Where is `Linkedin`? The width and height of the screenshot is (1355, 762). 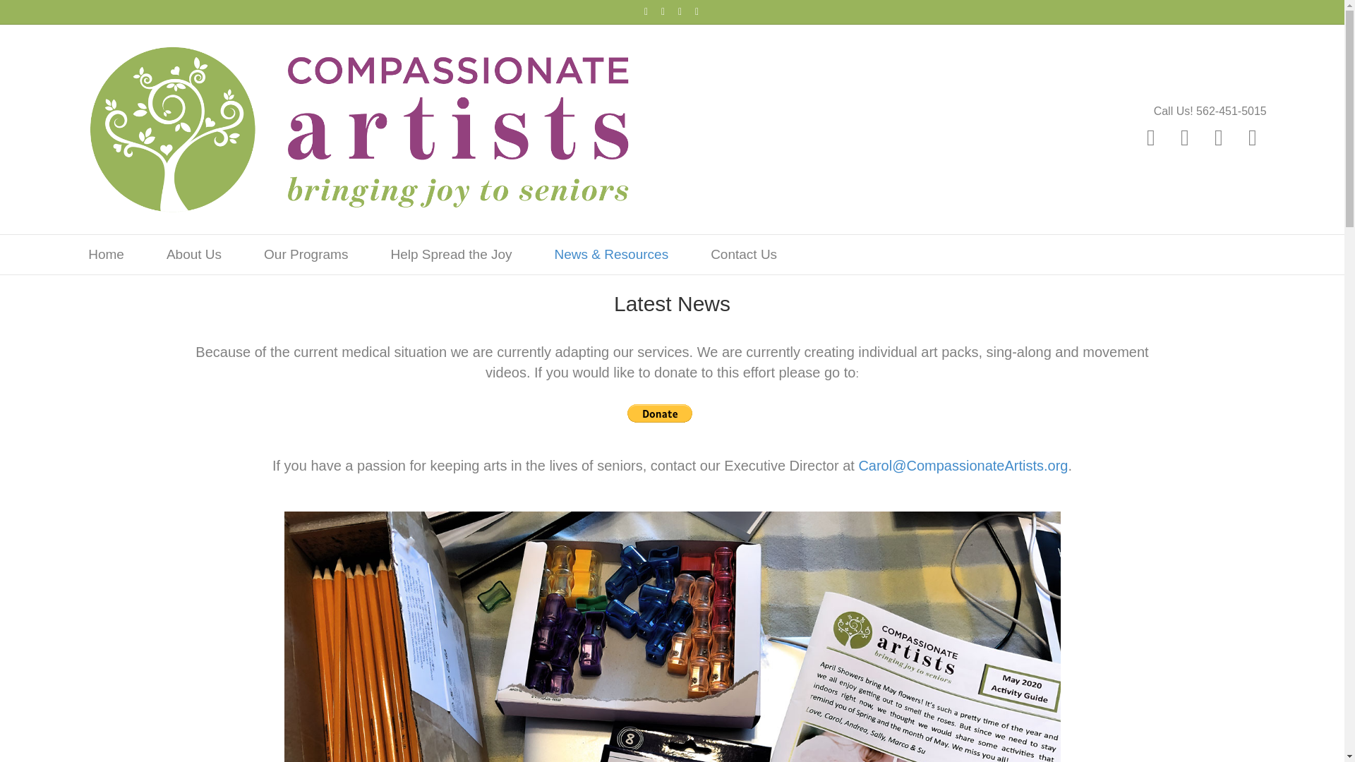
Linkedin is located at coordinates (680, 11).